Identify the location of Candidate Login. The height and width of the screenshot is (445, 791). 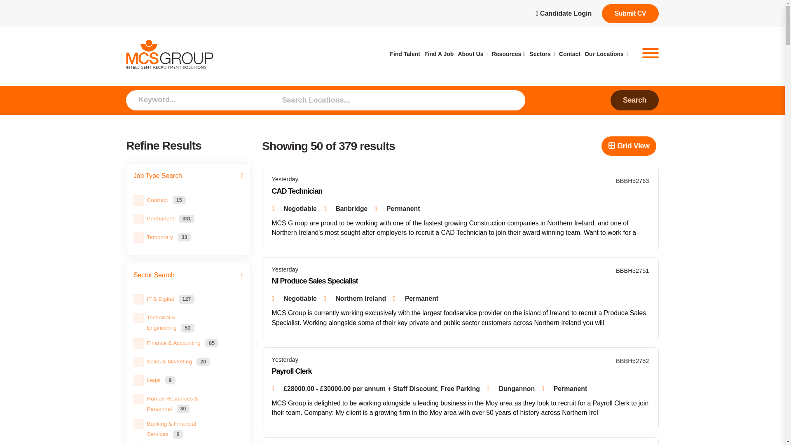
(564, 13).